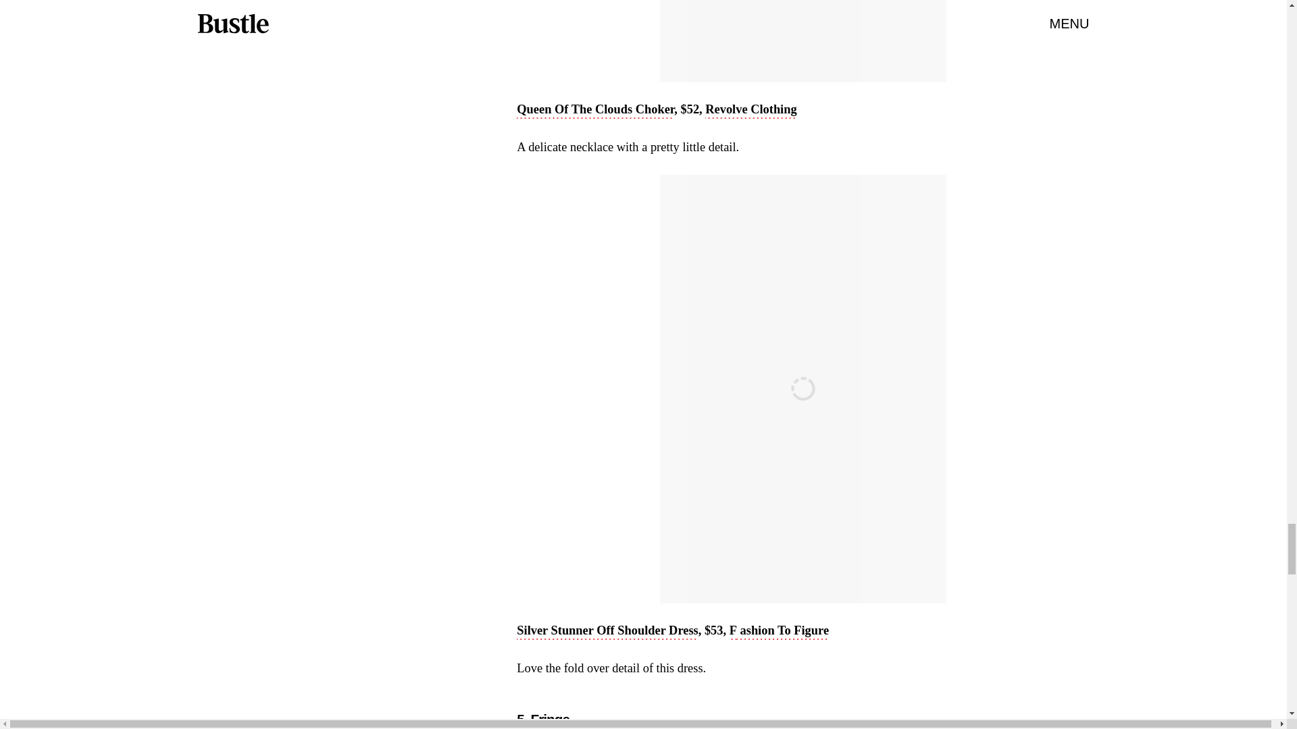 This screenshot has height=729, width=1297. What do you see at coordinates (782, 632) in the screenshot?
I see `ashion To Figure` at bounding box center [782, 632].